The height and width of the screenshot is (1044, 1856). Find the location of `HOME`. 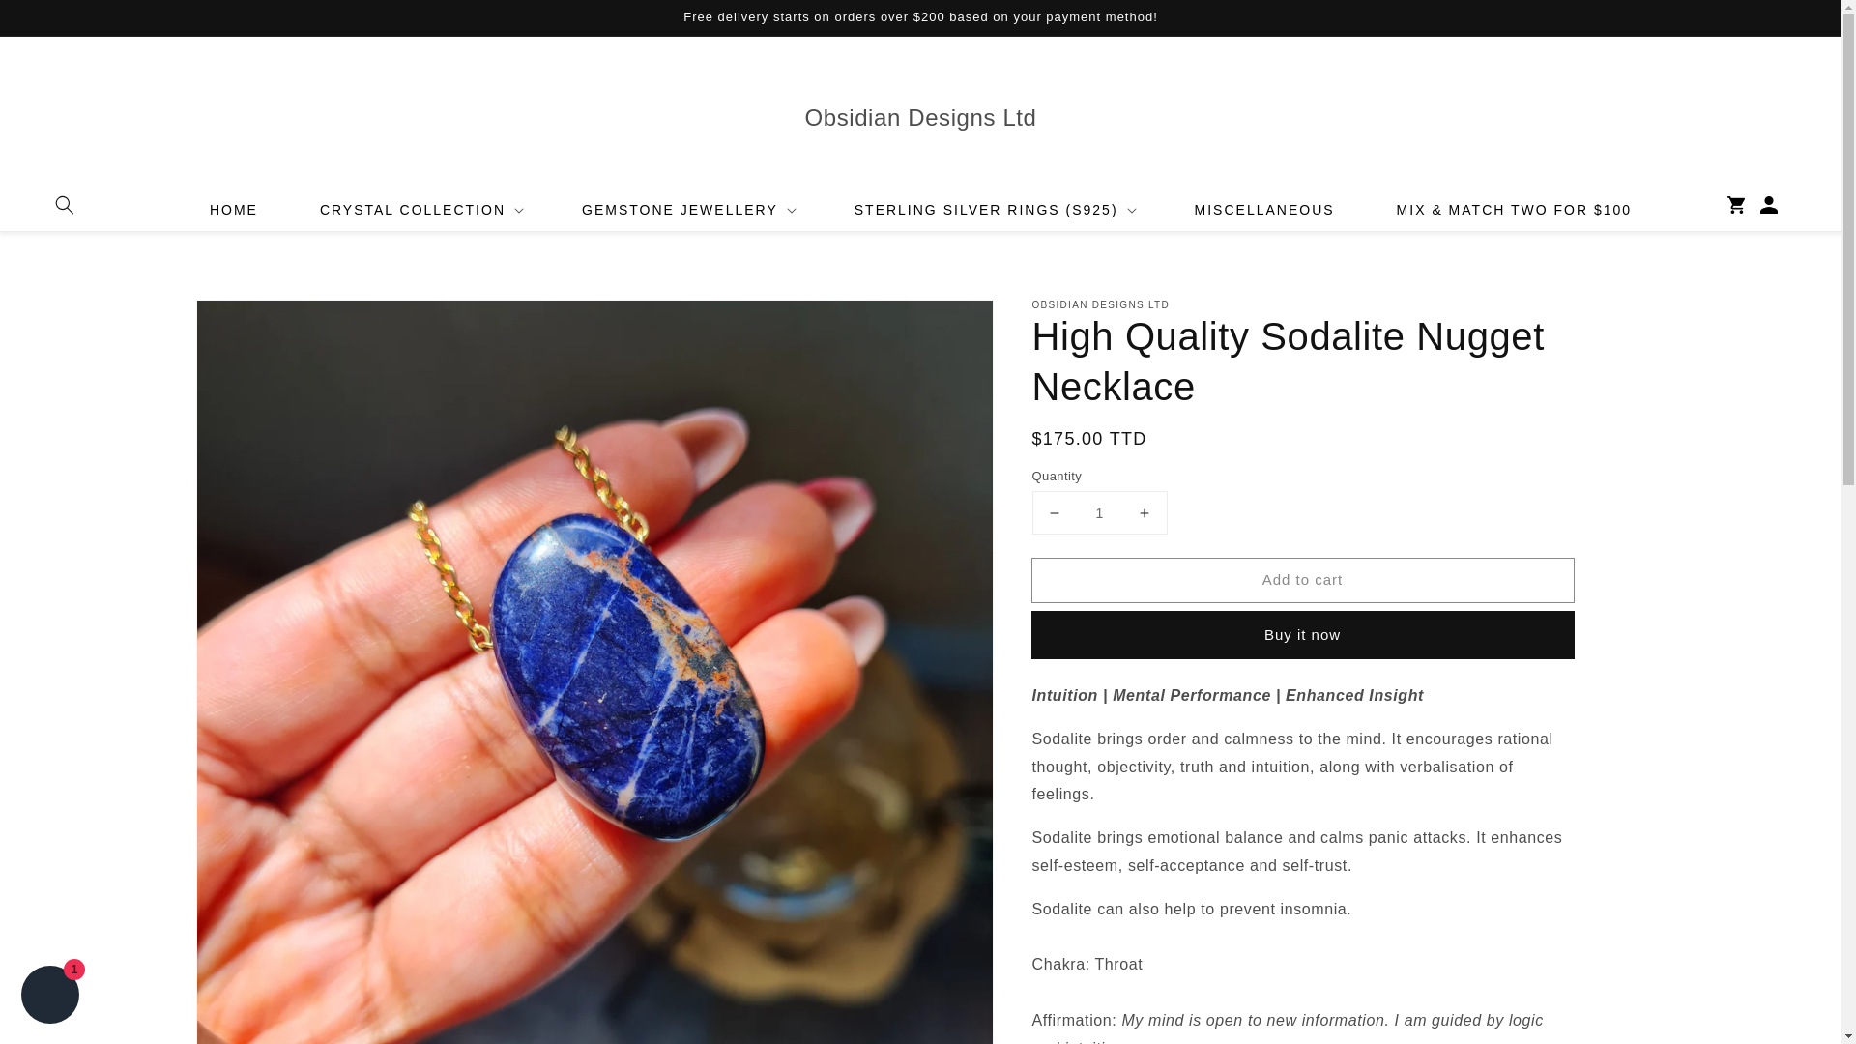

HOME is located at coordinates (234, 209).